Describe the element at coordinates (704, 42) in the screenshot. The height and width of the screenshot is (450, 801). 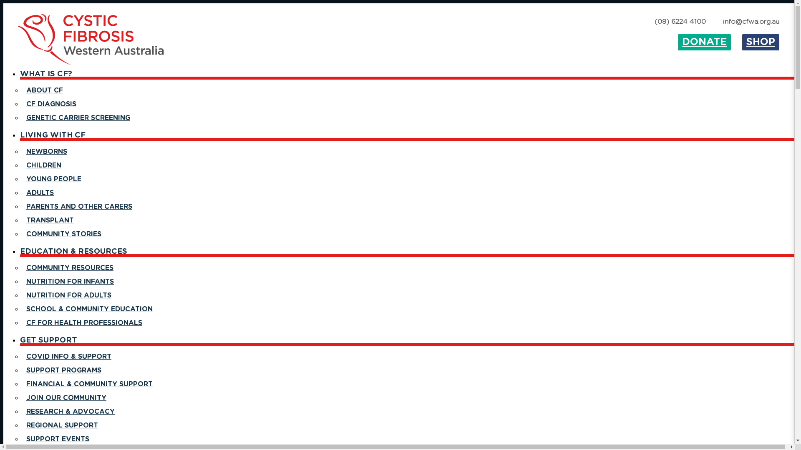
I see `DONATE` at that location.